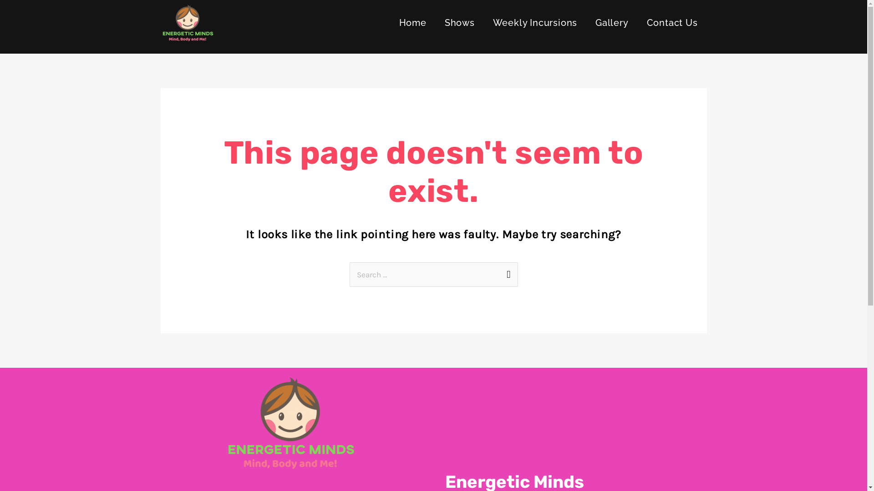  I want to click on Search, so click(507, 271).